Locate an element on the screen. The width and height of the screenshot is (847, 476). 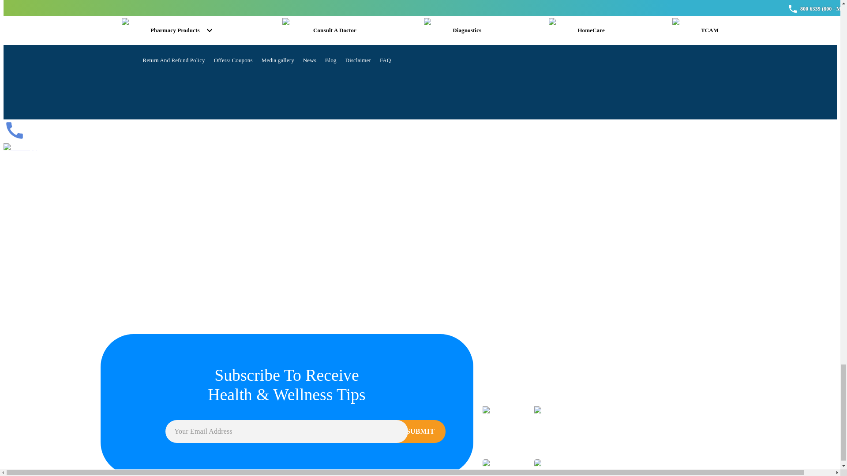
Cookies Policy is located at coordinates (405, 41).